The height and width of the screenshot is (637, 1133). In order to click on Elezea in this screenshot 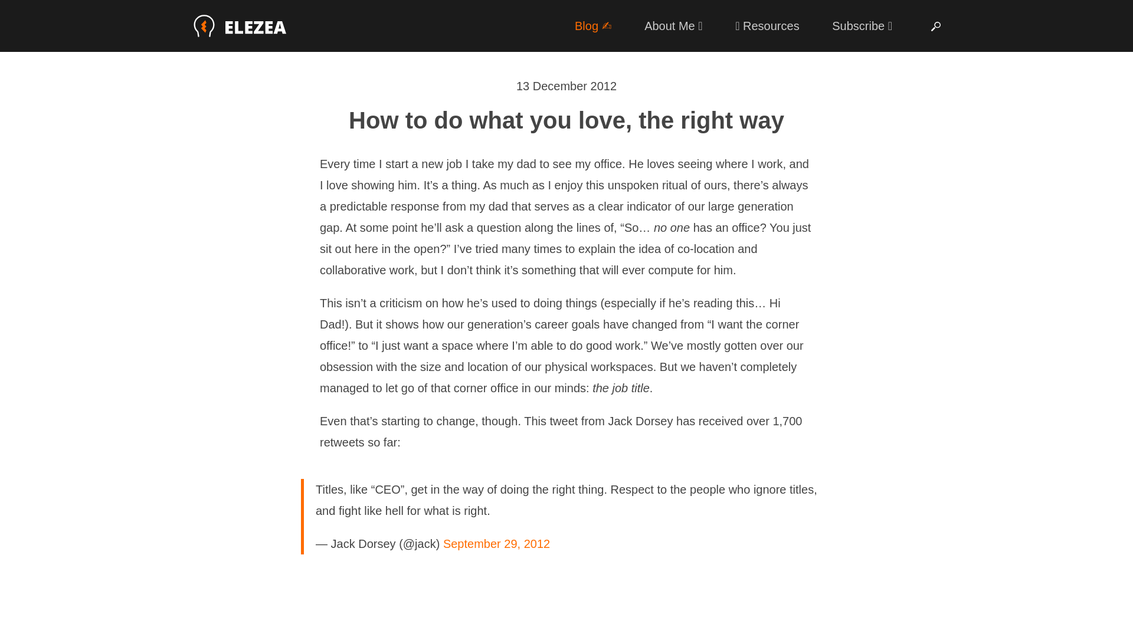, I will do `click(241, 26)`.